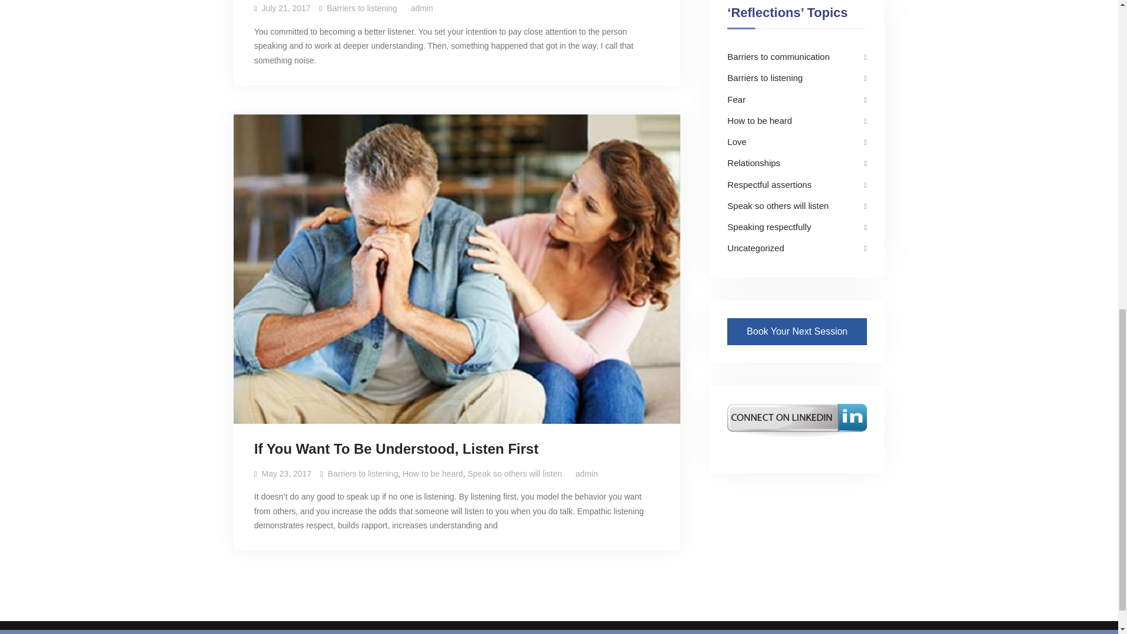 The height and width of the screenshot is (634, 1127). I want to click on Love, so click(736, 141).